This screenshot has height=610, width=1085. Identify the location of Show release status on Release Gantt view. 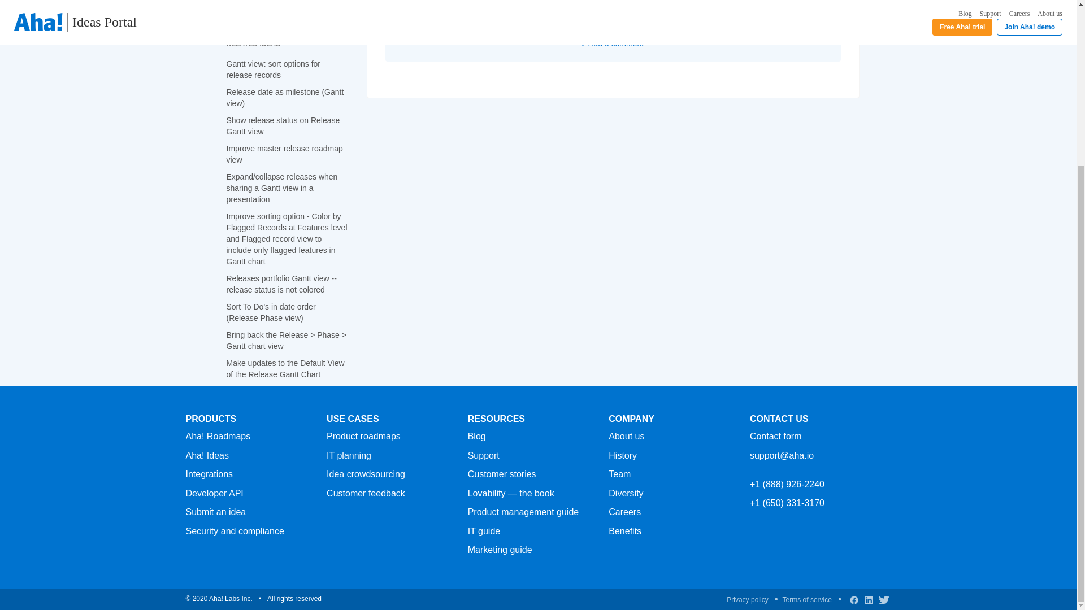
(283, 125).